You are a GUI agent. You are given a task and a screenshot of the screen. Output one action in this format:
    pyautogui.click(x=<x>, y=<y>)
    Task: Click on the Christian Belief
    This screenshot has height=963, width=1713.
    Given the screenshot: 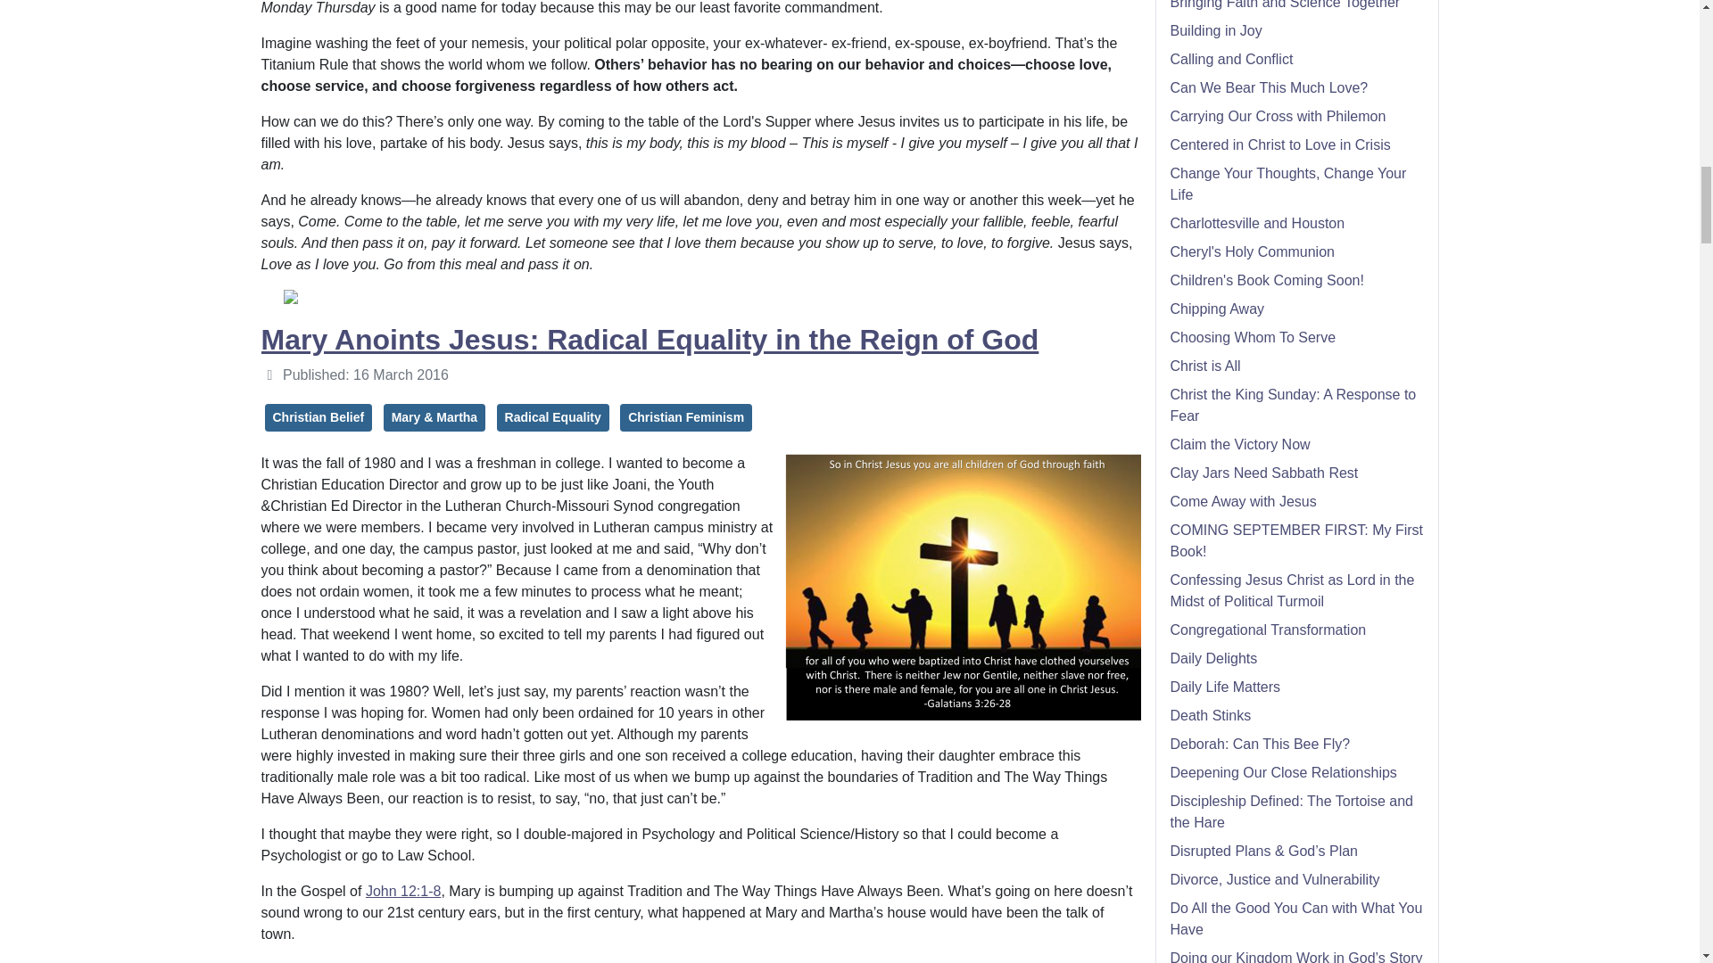 What is the action you would take?
    pyautogui.click(x=318, y=417)
    